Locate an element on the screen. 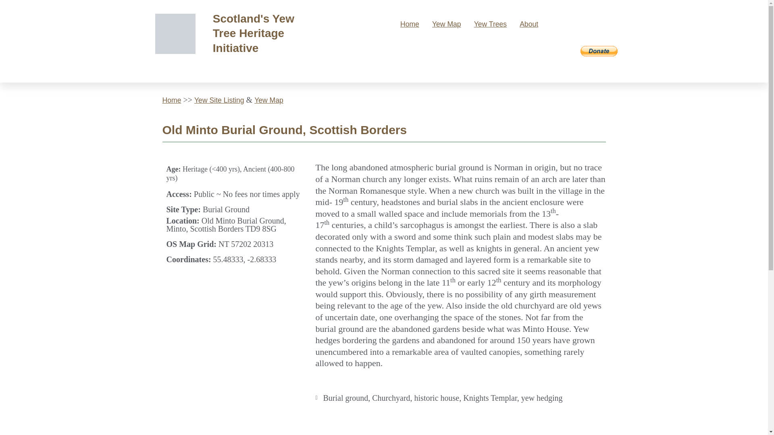 This screenshot has height=435, width=774. Home is located at coordinates (410, 24).